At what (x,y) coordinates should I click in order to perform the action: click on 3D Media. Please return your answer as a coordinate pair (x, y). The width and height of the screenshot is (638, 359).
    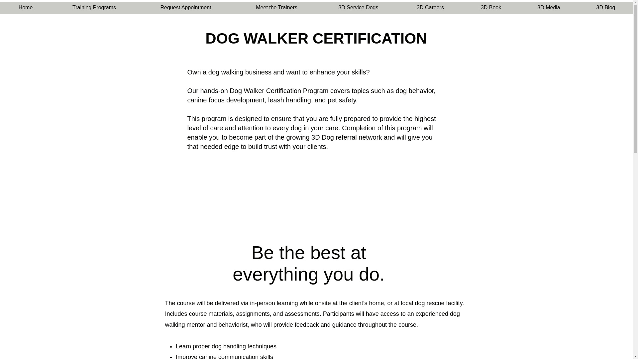
    Looking at the image, I should click on (549, 10).